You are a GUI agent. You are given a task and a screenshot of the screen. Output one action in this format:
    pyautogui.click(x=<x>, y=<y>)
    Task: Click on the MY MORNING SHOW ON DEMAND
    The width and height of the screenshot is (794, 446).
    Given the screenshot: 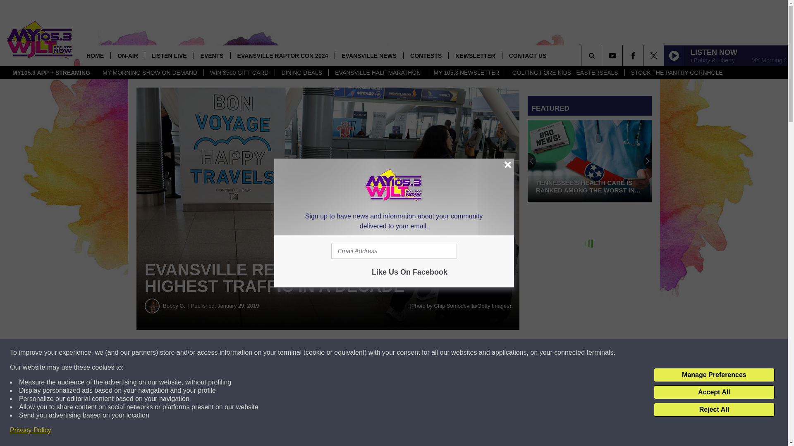 What is the action you would take?
    pyautogui.click(x=150, y=73)
    